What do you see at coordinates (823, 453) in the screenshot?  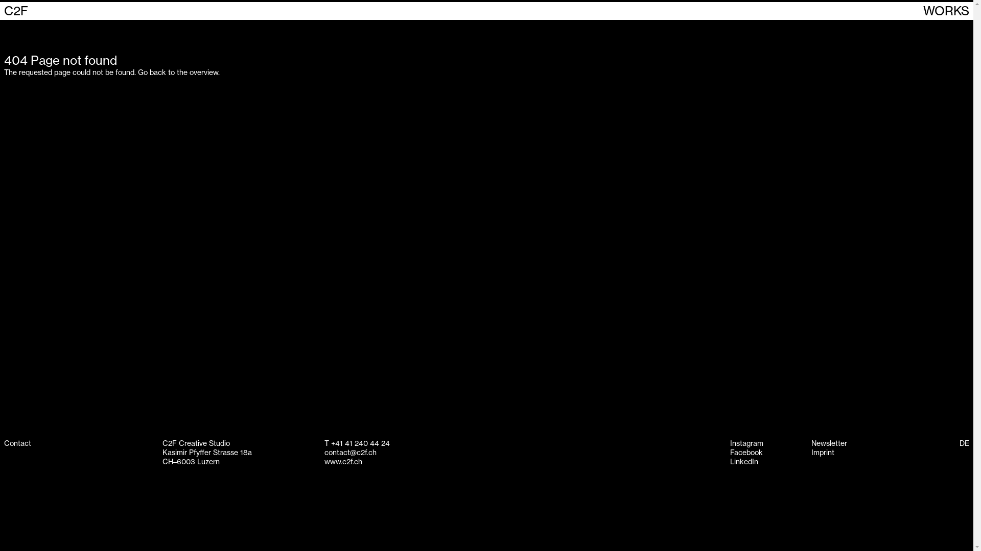 I see `Imprint` at bounding box center [823, 453].